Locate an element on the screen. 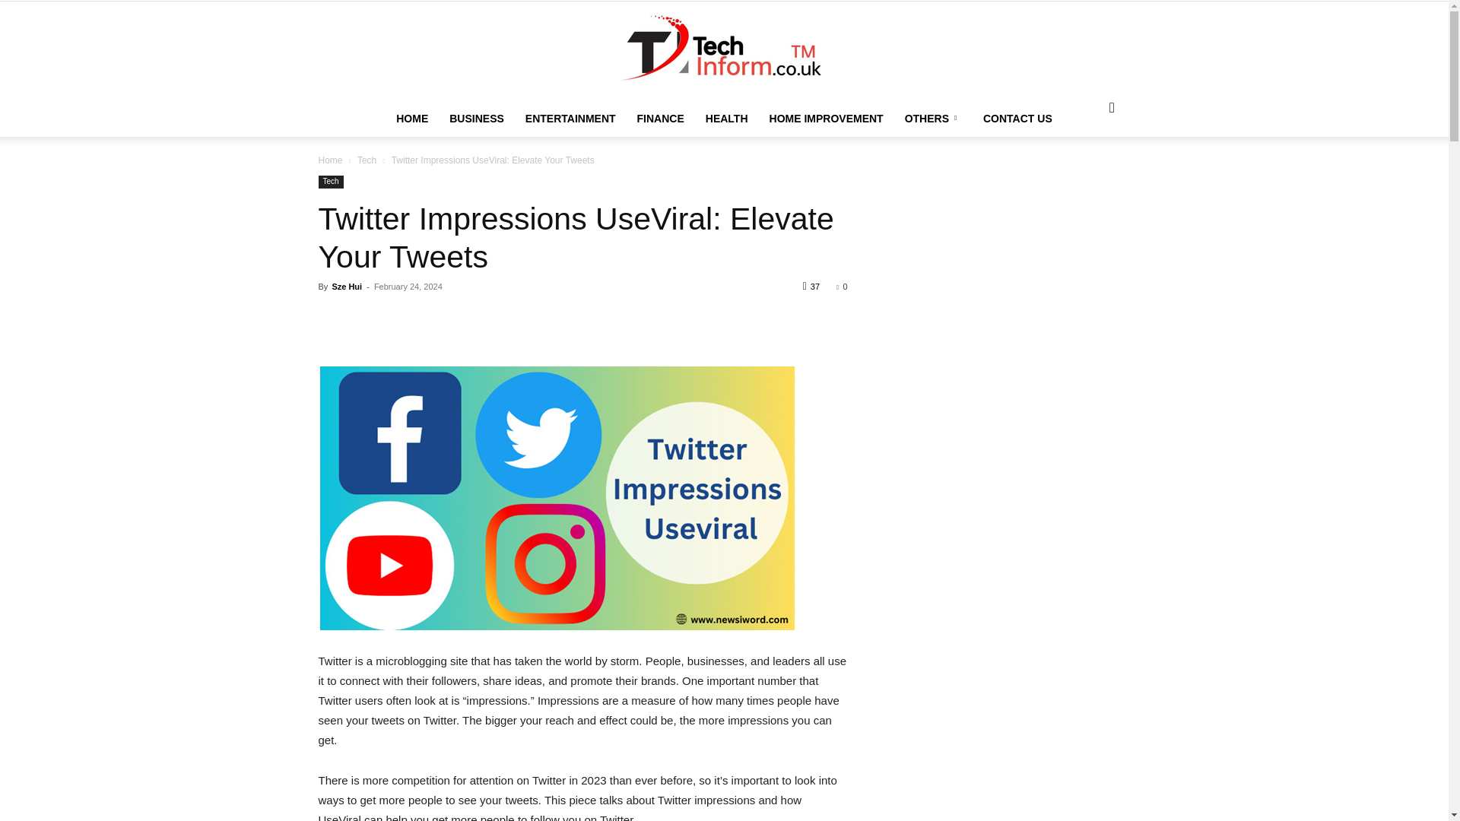 The width and height of the screenshot is (1460, 821). BUSINESS is located at coordinates (477, 119).